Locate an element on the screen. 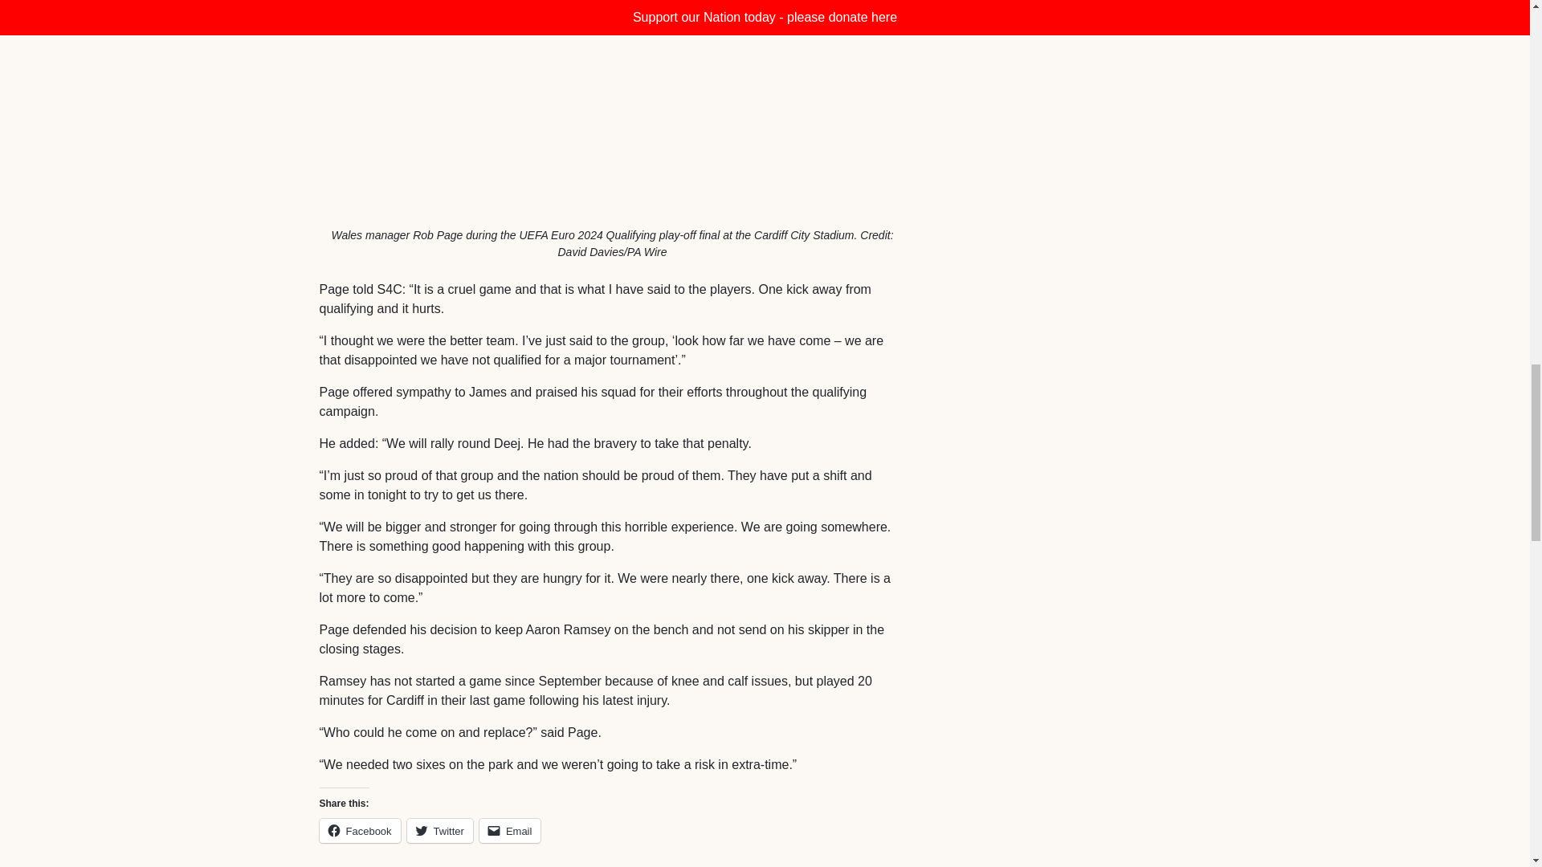  Email is located at coordinates (510, 830).